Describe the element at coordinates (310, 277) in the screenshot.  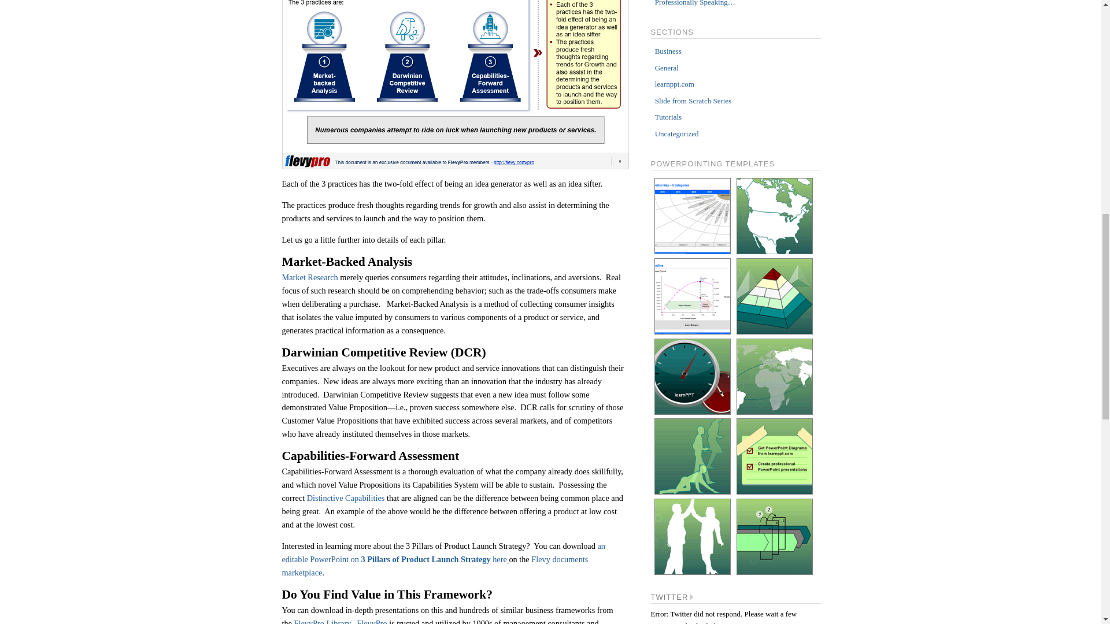
I see `Market Research` at that location.